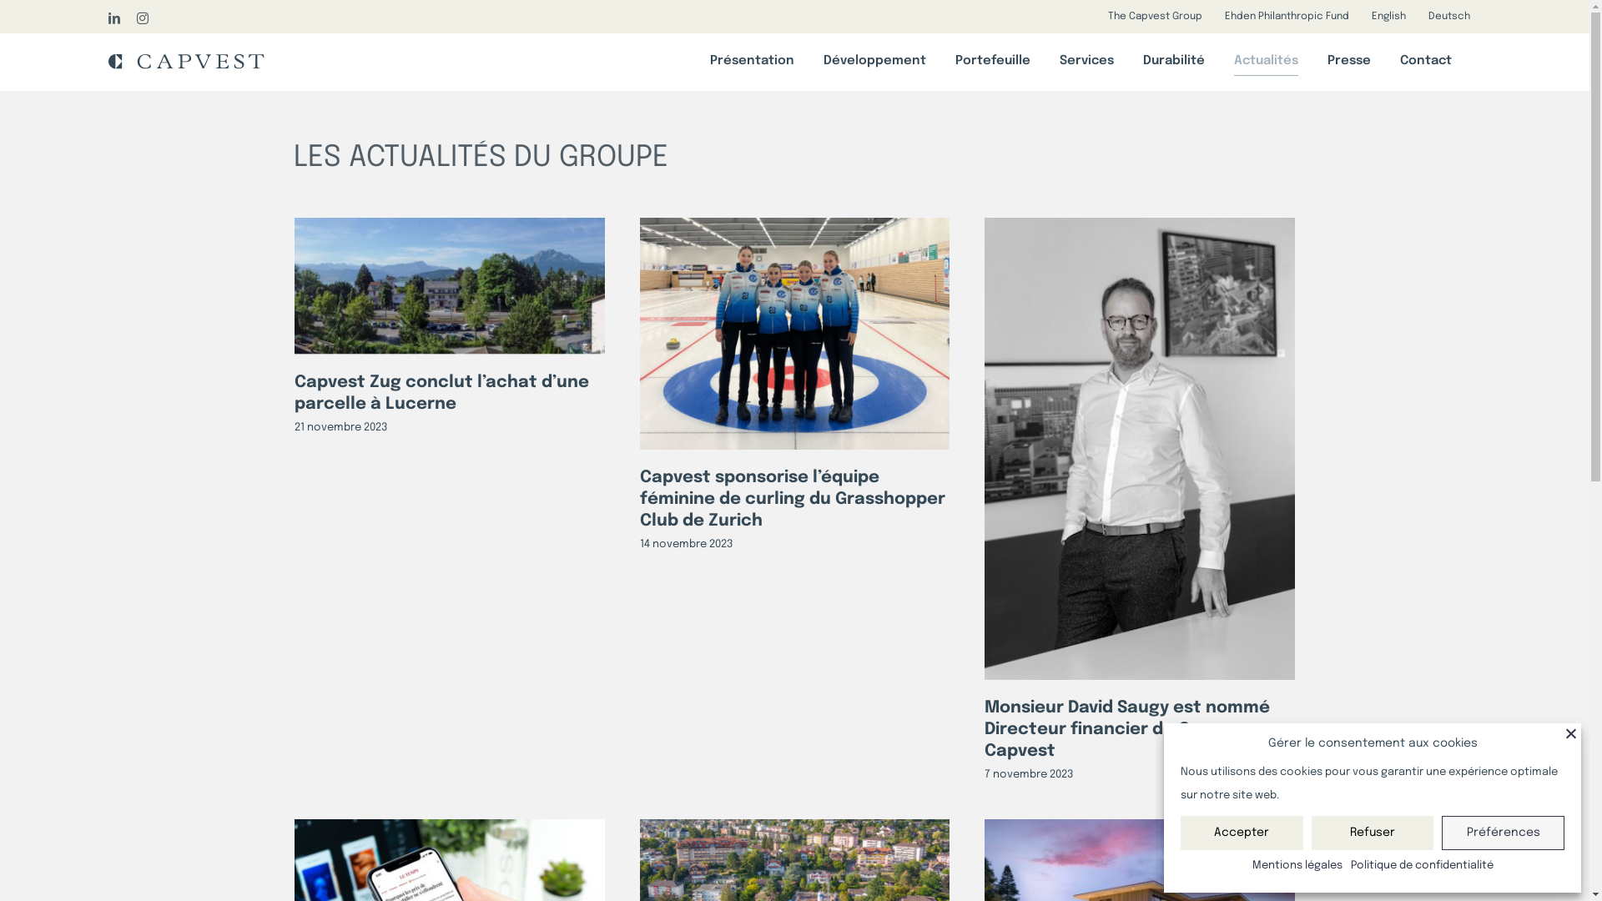 The height and width of the screenshot is (901, 1602). I want to click on Services, so click(1086, 61).